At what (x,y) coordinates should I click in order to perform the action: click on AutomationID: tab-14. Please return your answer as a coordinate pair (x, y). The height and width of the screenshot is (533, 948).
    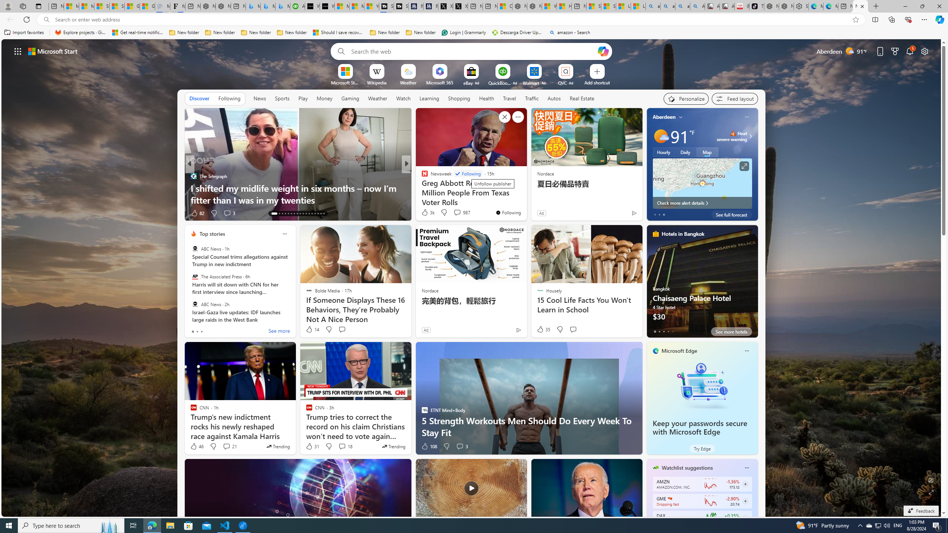
    Looking at the image, I should click on (279, 214).